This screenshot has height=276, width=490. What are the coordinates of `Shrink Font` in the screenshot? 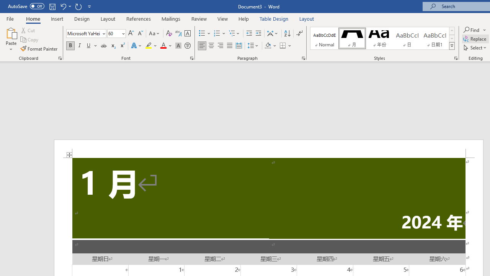 It's located at (140, 34).